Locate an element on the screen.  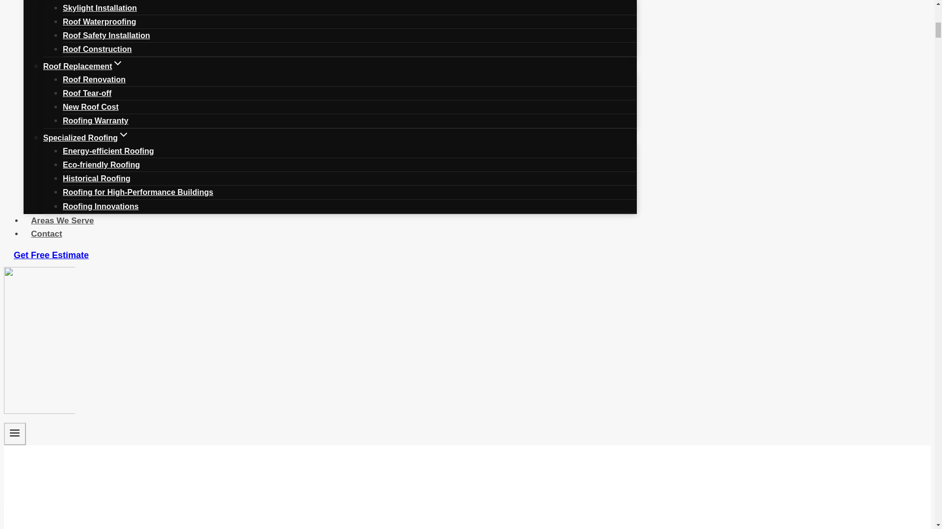
Roof ReplacementExpand is located at coordinates (83, 66).